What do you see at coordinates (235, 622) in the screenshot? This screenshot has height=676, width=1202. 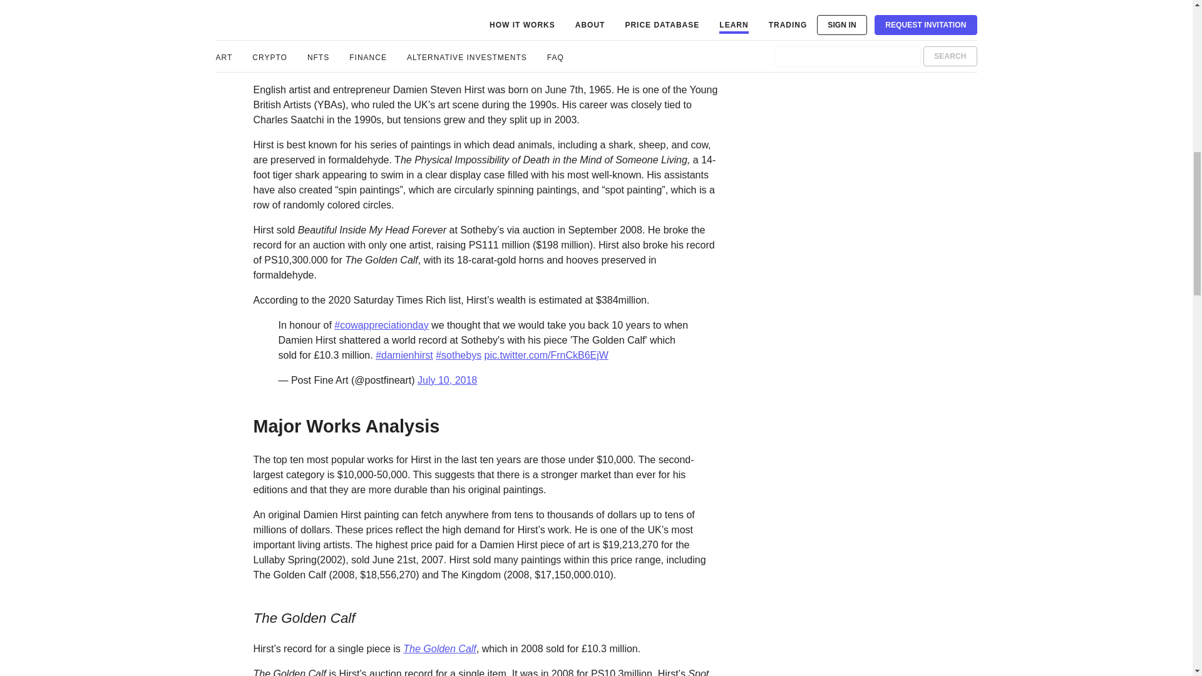 I see `Sign In` at bounding box center [235, 622].